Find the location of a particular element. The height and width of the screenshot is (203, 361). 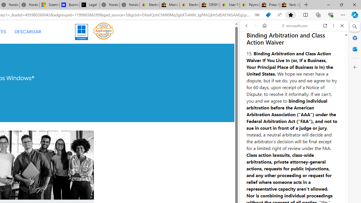

Show translate options is located at coordinates (257, 15).